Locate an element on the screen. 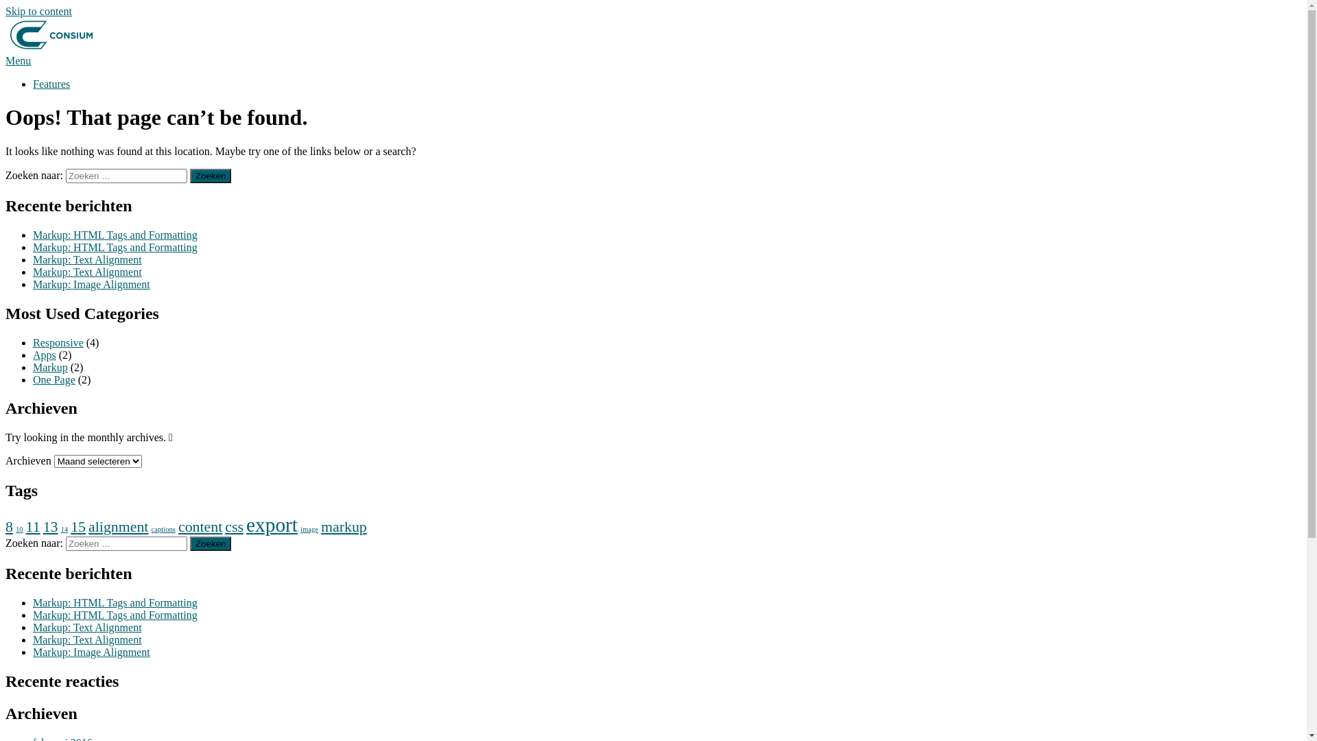 This screenshot has height=741, width=1317. css is located at coordinates (235, 527).